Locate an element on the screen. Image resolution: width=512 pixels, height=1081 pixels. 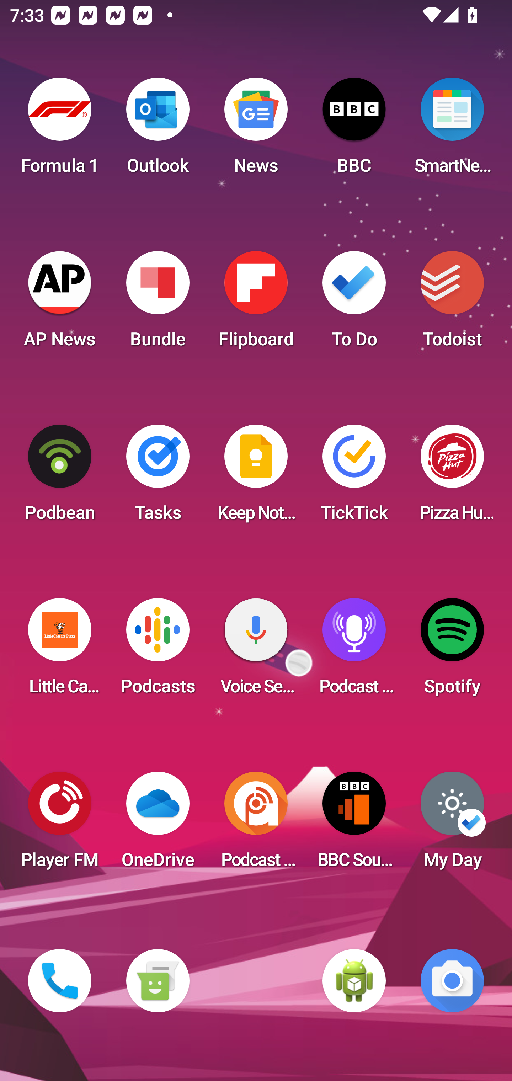
Podcast Player is located at coordinates (354, 651).